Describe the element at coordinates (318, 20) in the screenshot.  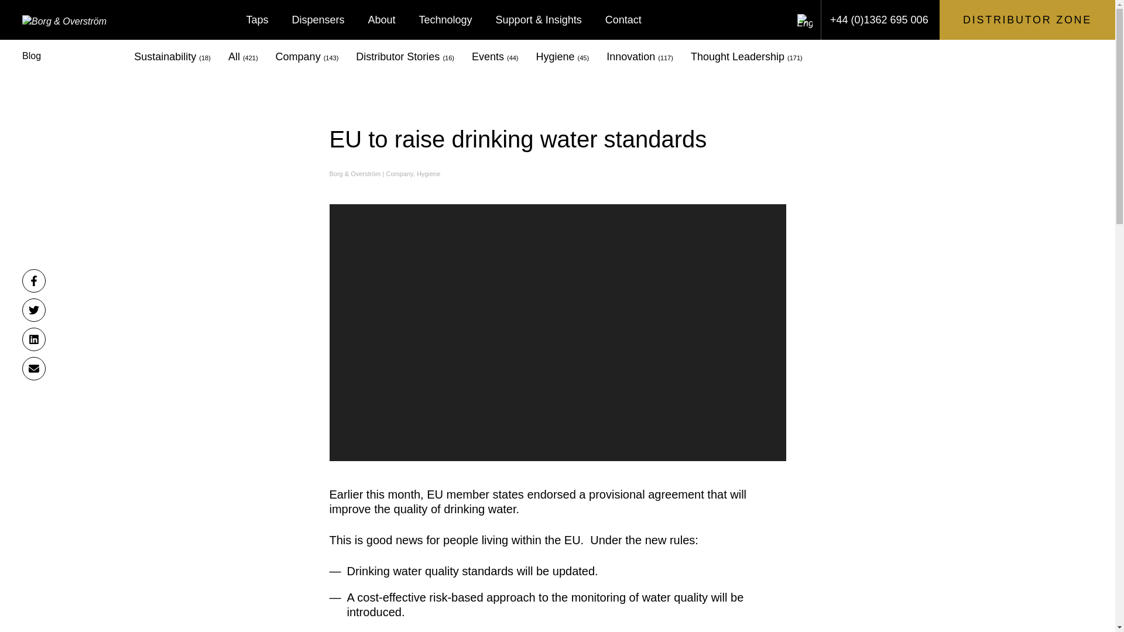
I see `Dispensers` at that location.